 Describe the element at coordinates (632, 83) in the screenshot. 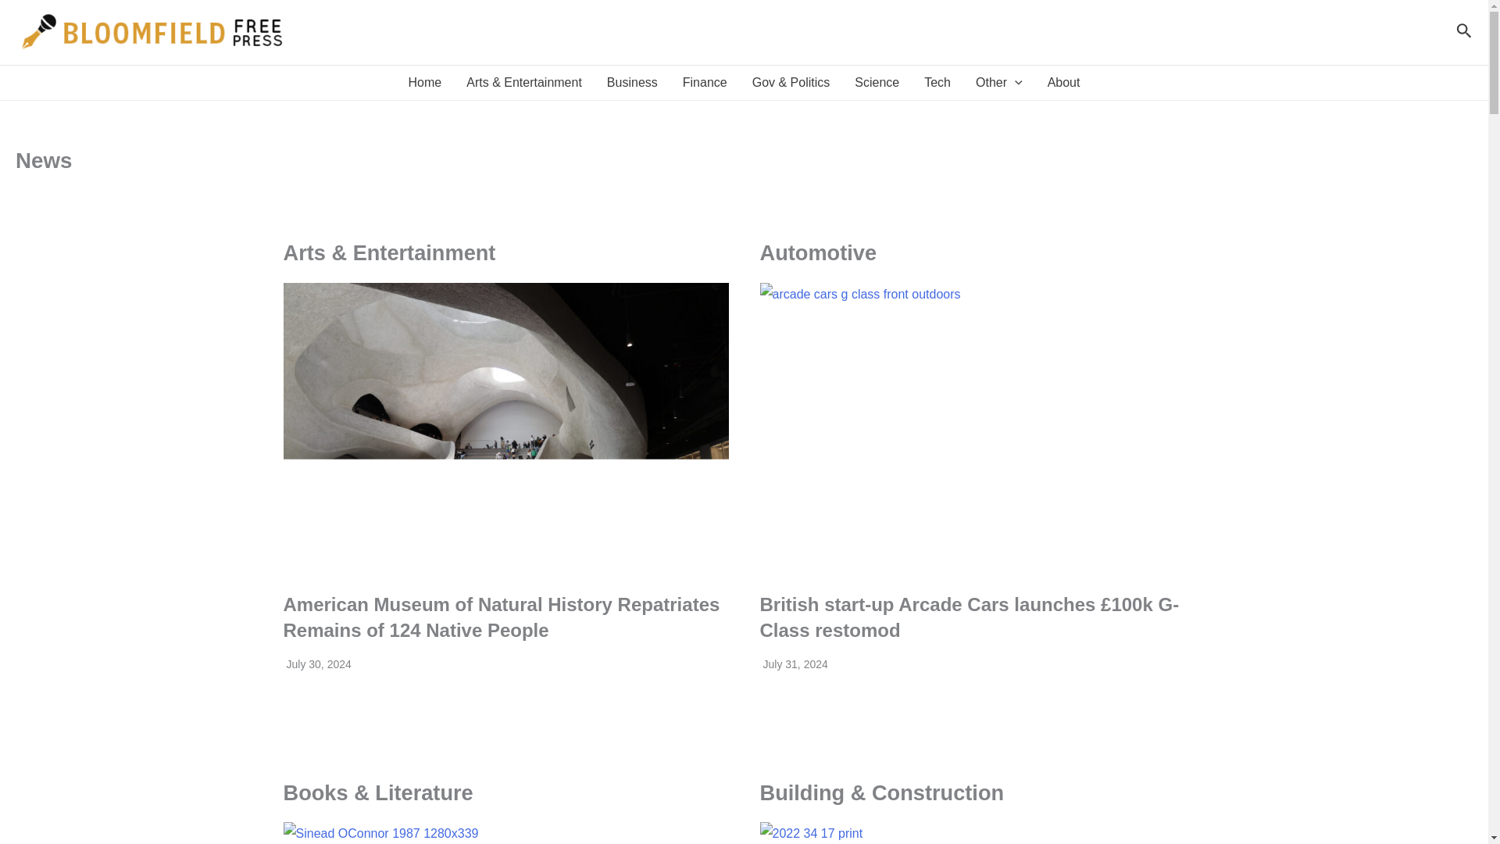

I see `Business` at that location.